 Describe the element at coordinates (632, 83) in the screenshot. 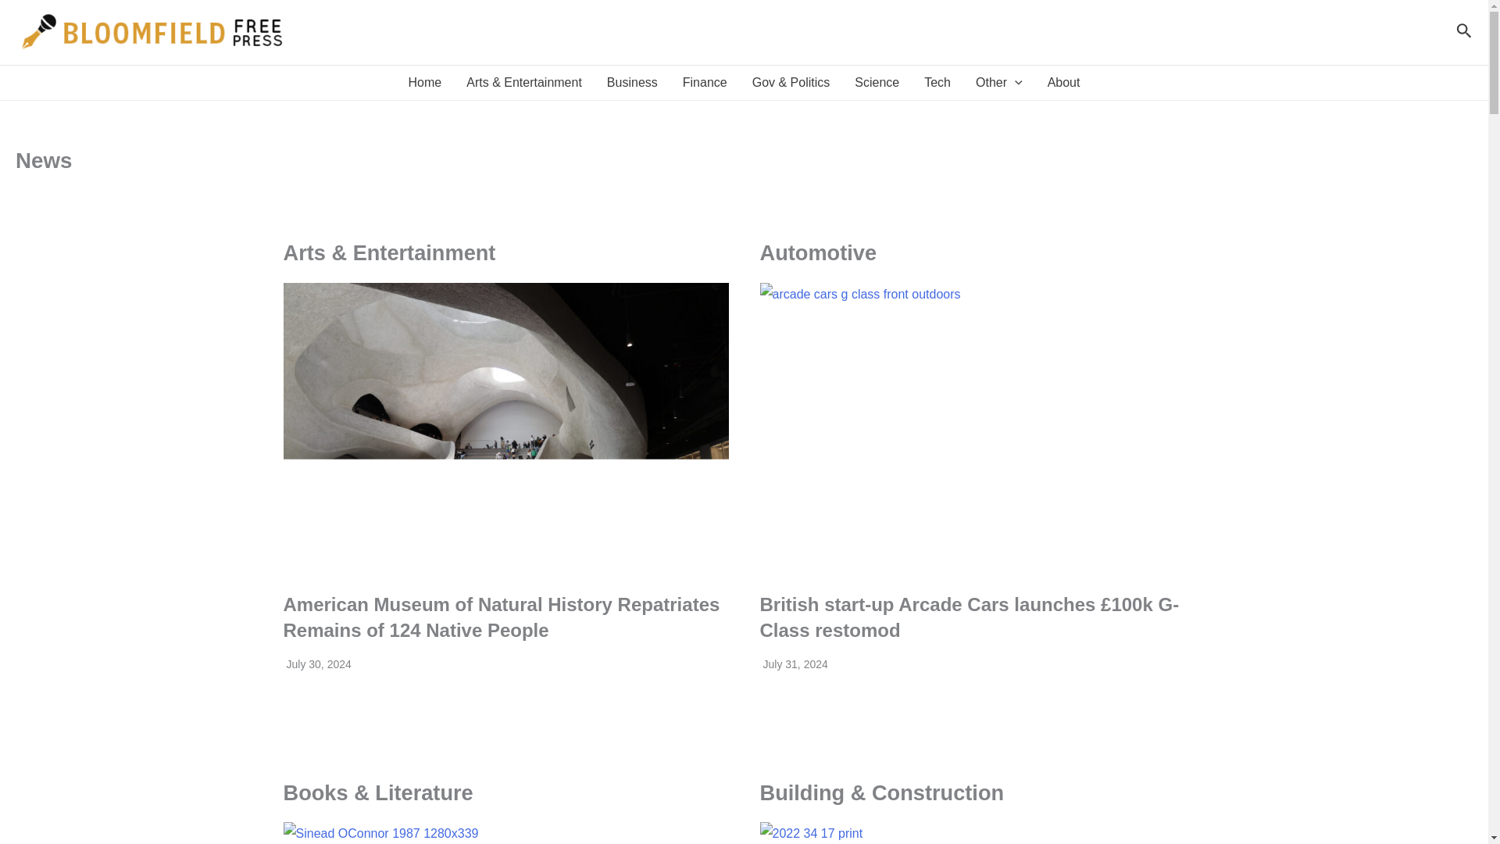

I see `Business` at that location.